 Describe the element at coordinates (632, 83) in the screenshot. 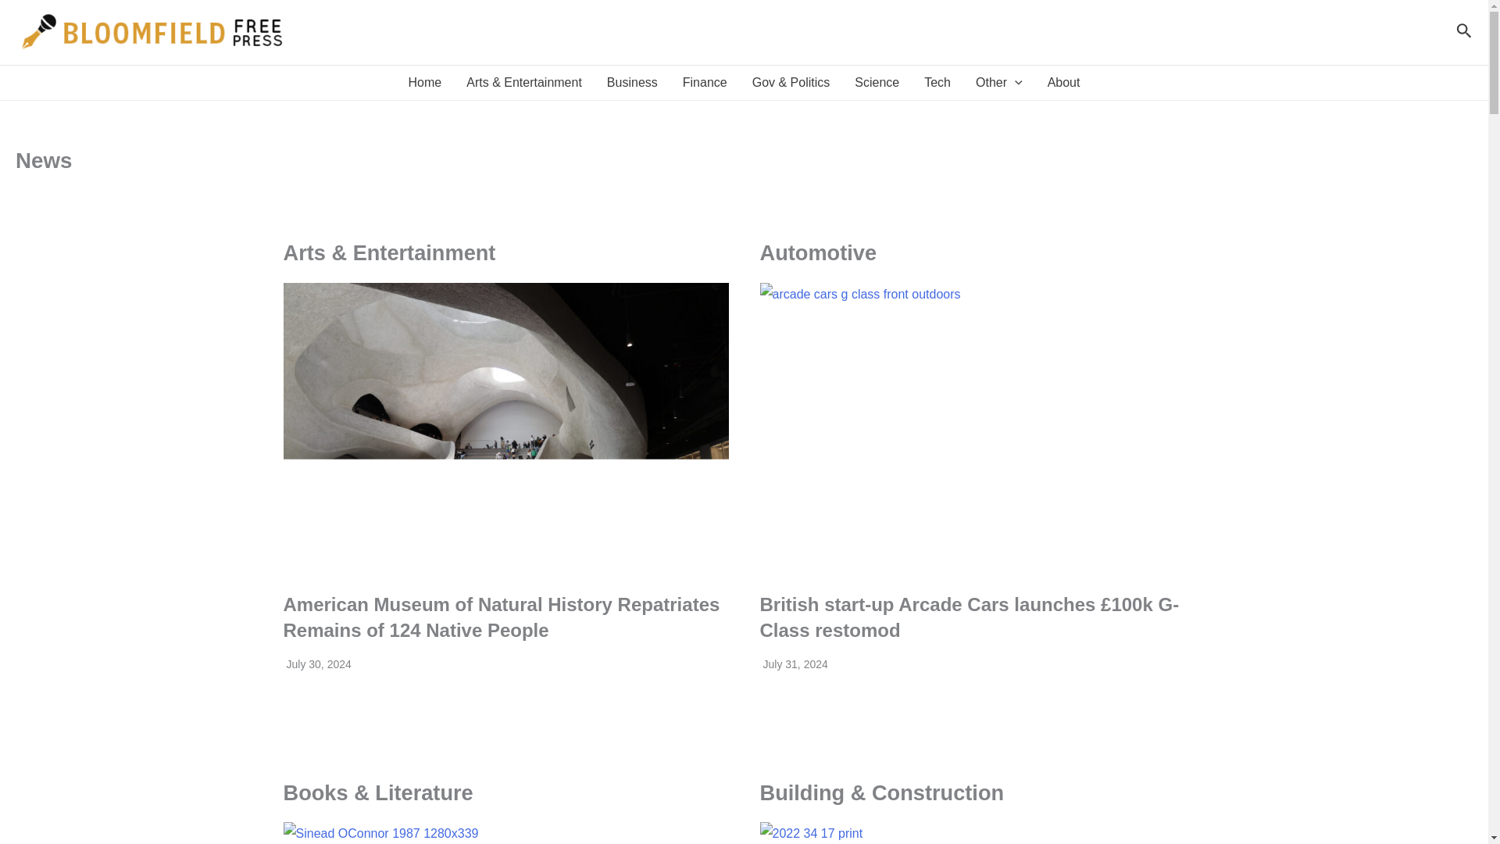

I see `Business` at that location.